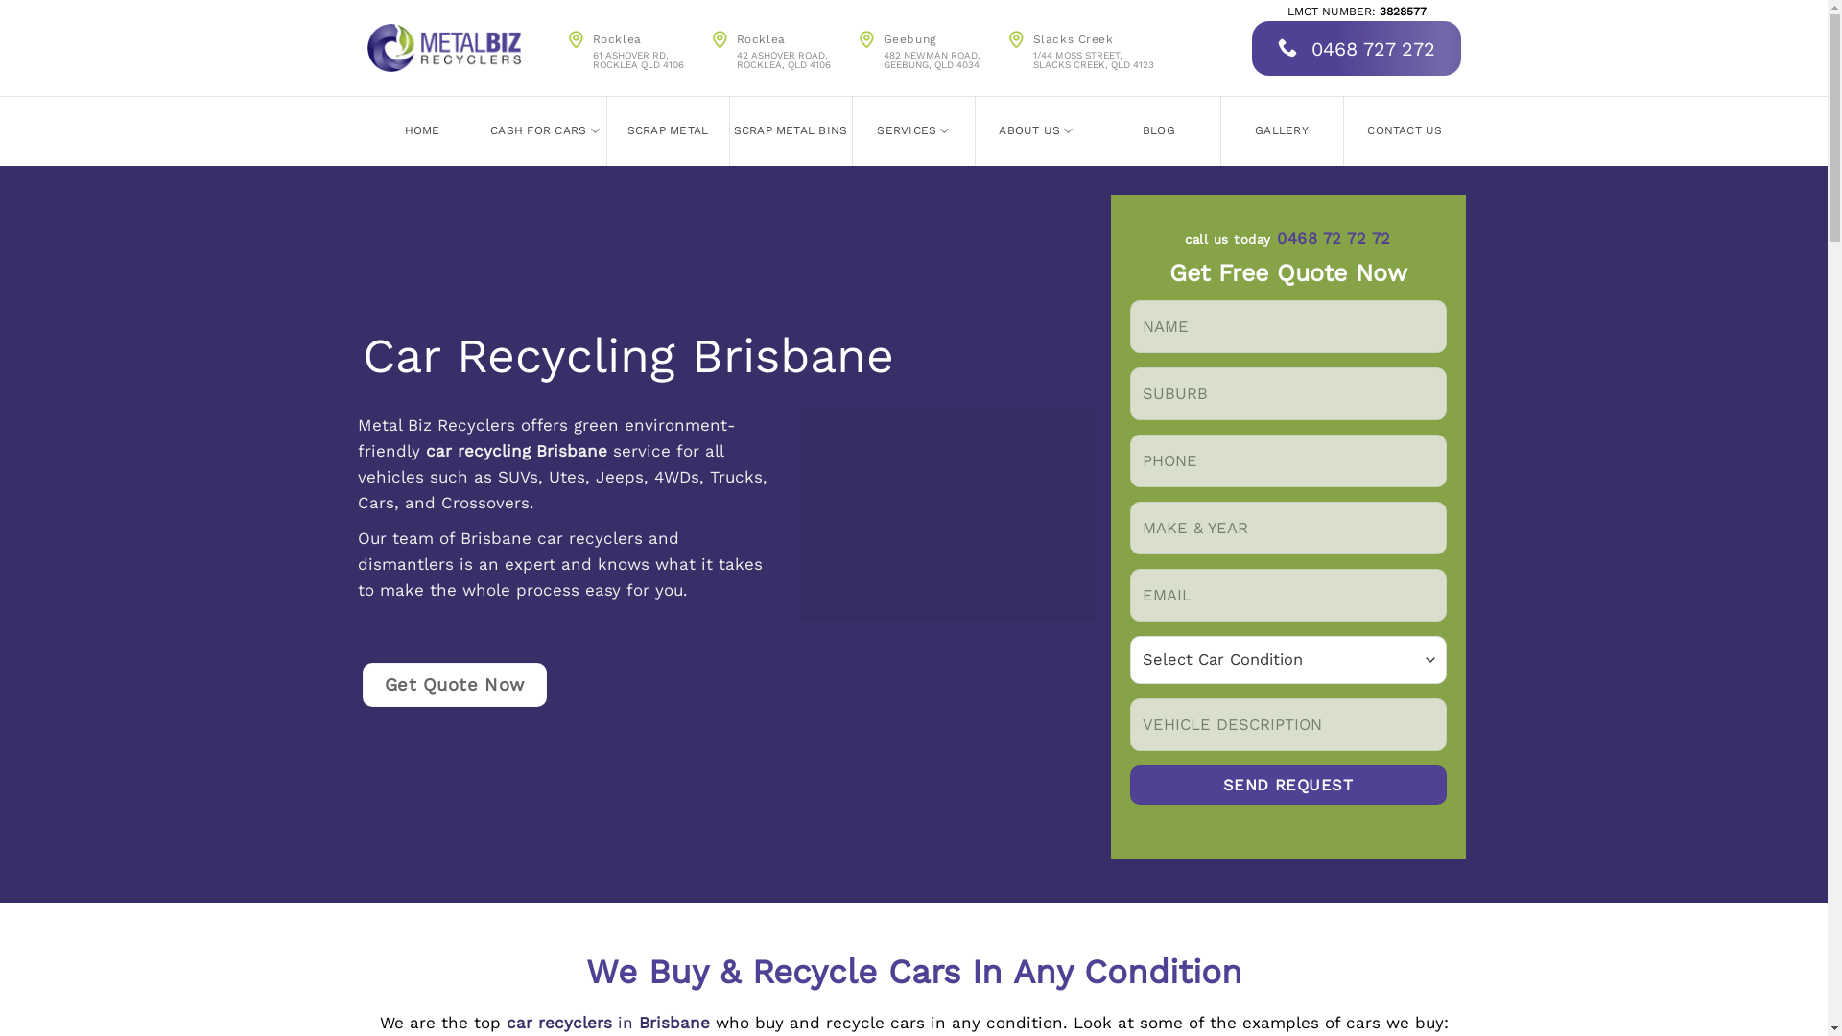  What do you see at coordinates (1405, 131) in the screenshot?
I see `CONTACT US` at bounding box center [1405, 131].